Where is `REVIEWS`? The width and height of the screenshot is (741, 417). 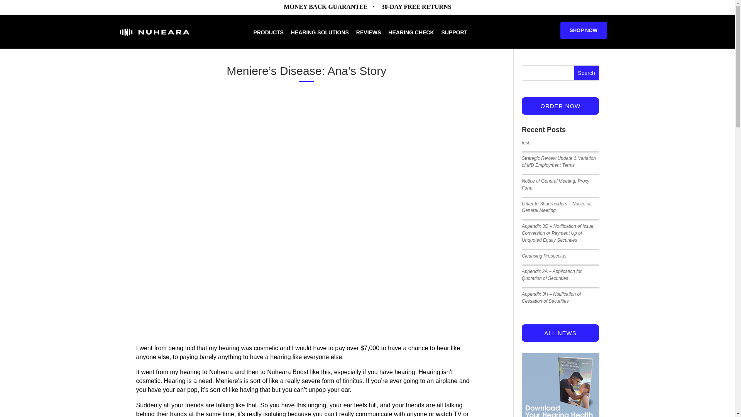 REVIEWS is located at coordinates (369, 39).